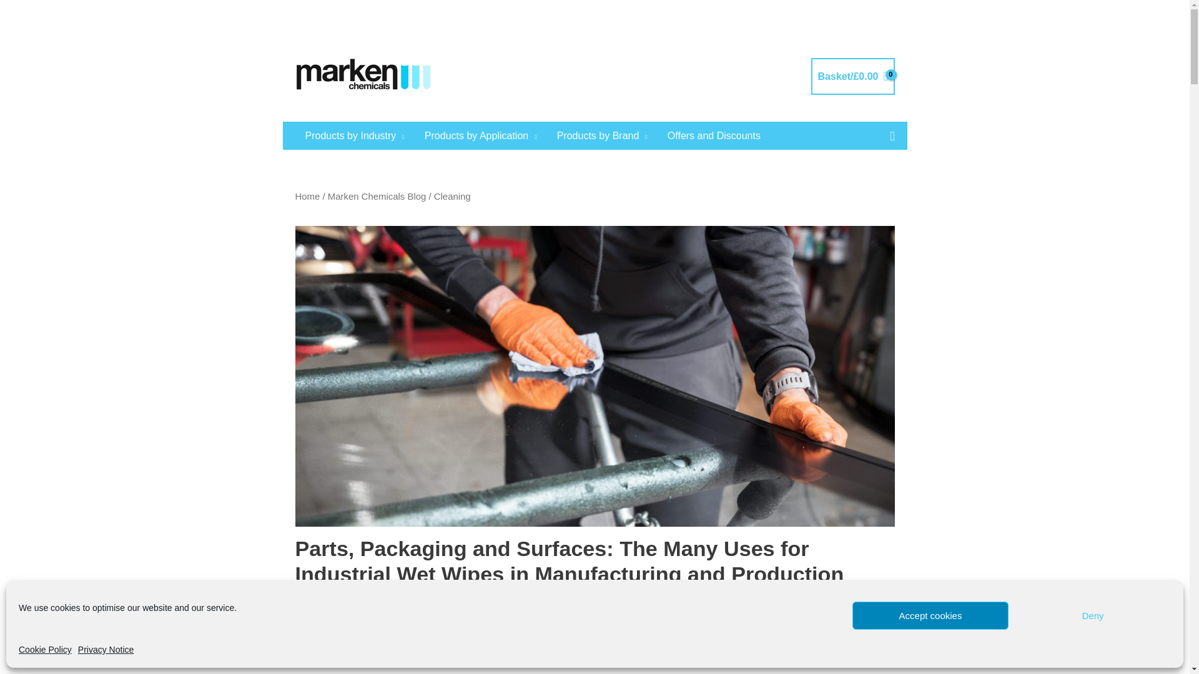 The height and width of the screenshot is (674, 1199). I want to click on Products by Industry, so click(354, 135).